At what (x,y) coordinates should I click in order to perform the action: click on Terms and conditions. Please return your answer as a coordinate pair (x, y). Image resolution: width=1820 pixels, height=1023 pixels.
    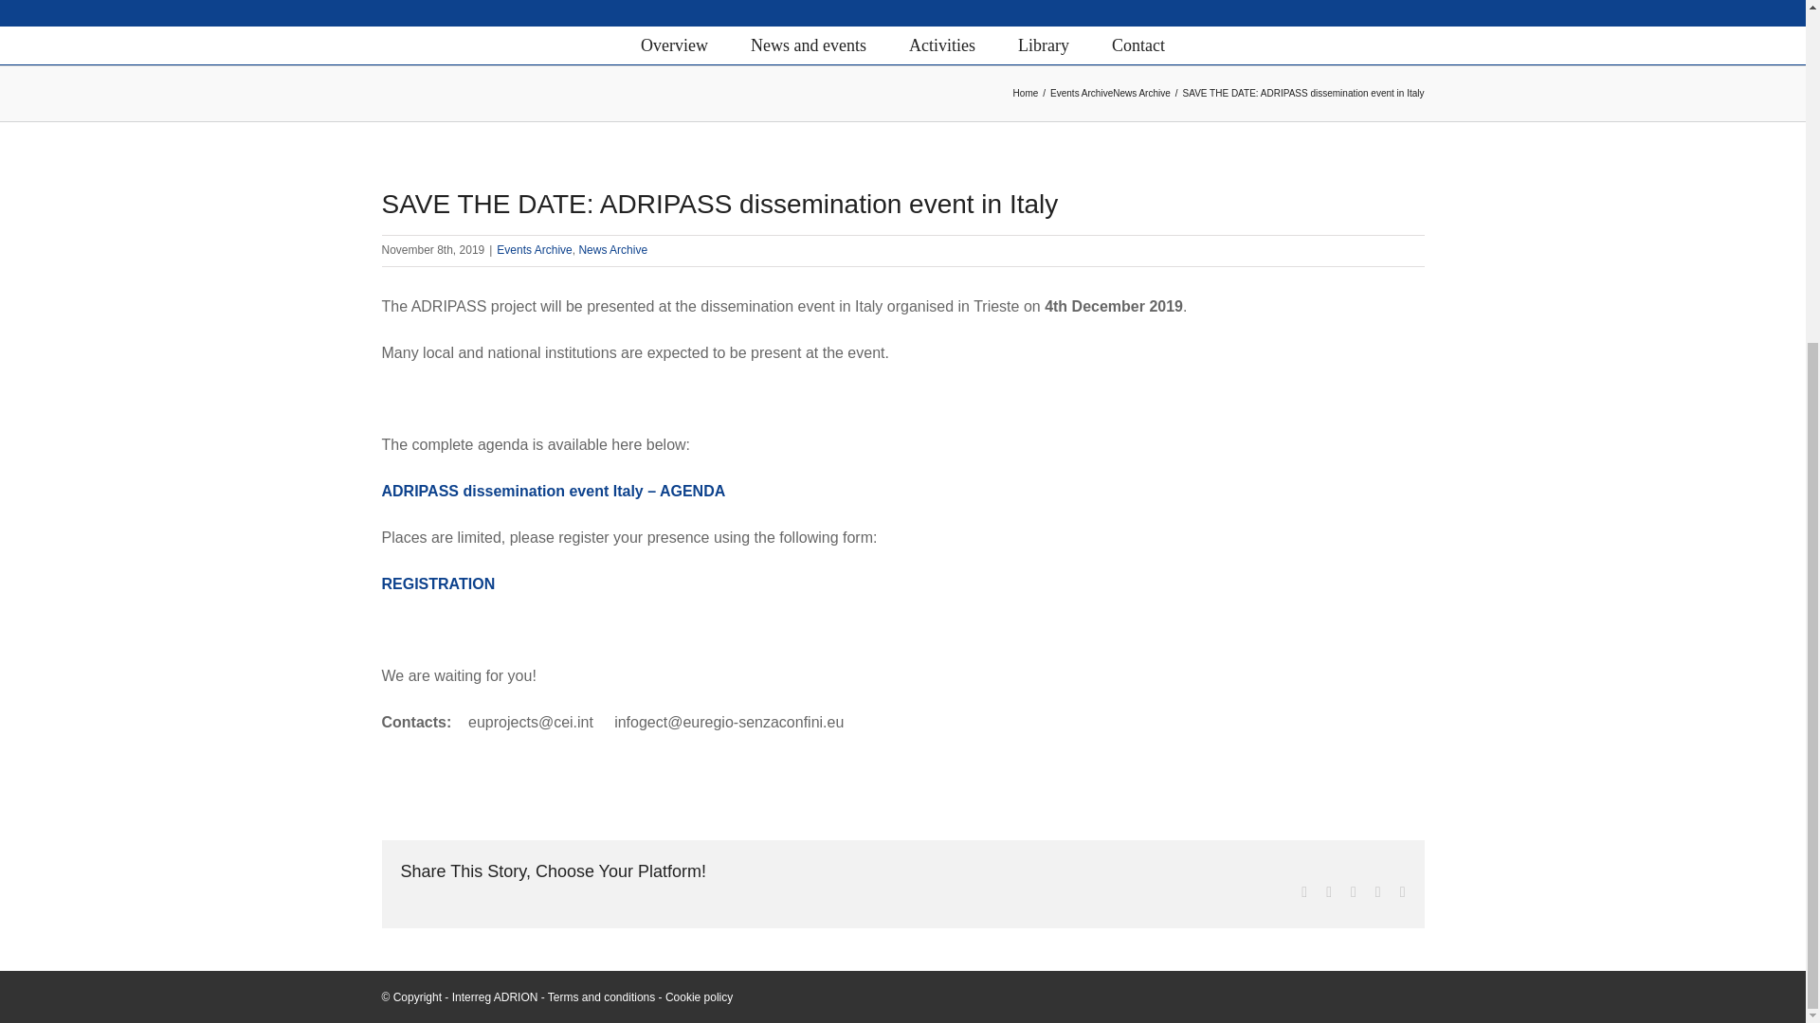
    Looking at the image, I should click on (601, 996).